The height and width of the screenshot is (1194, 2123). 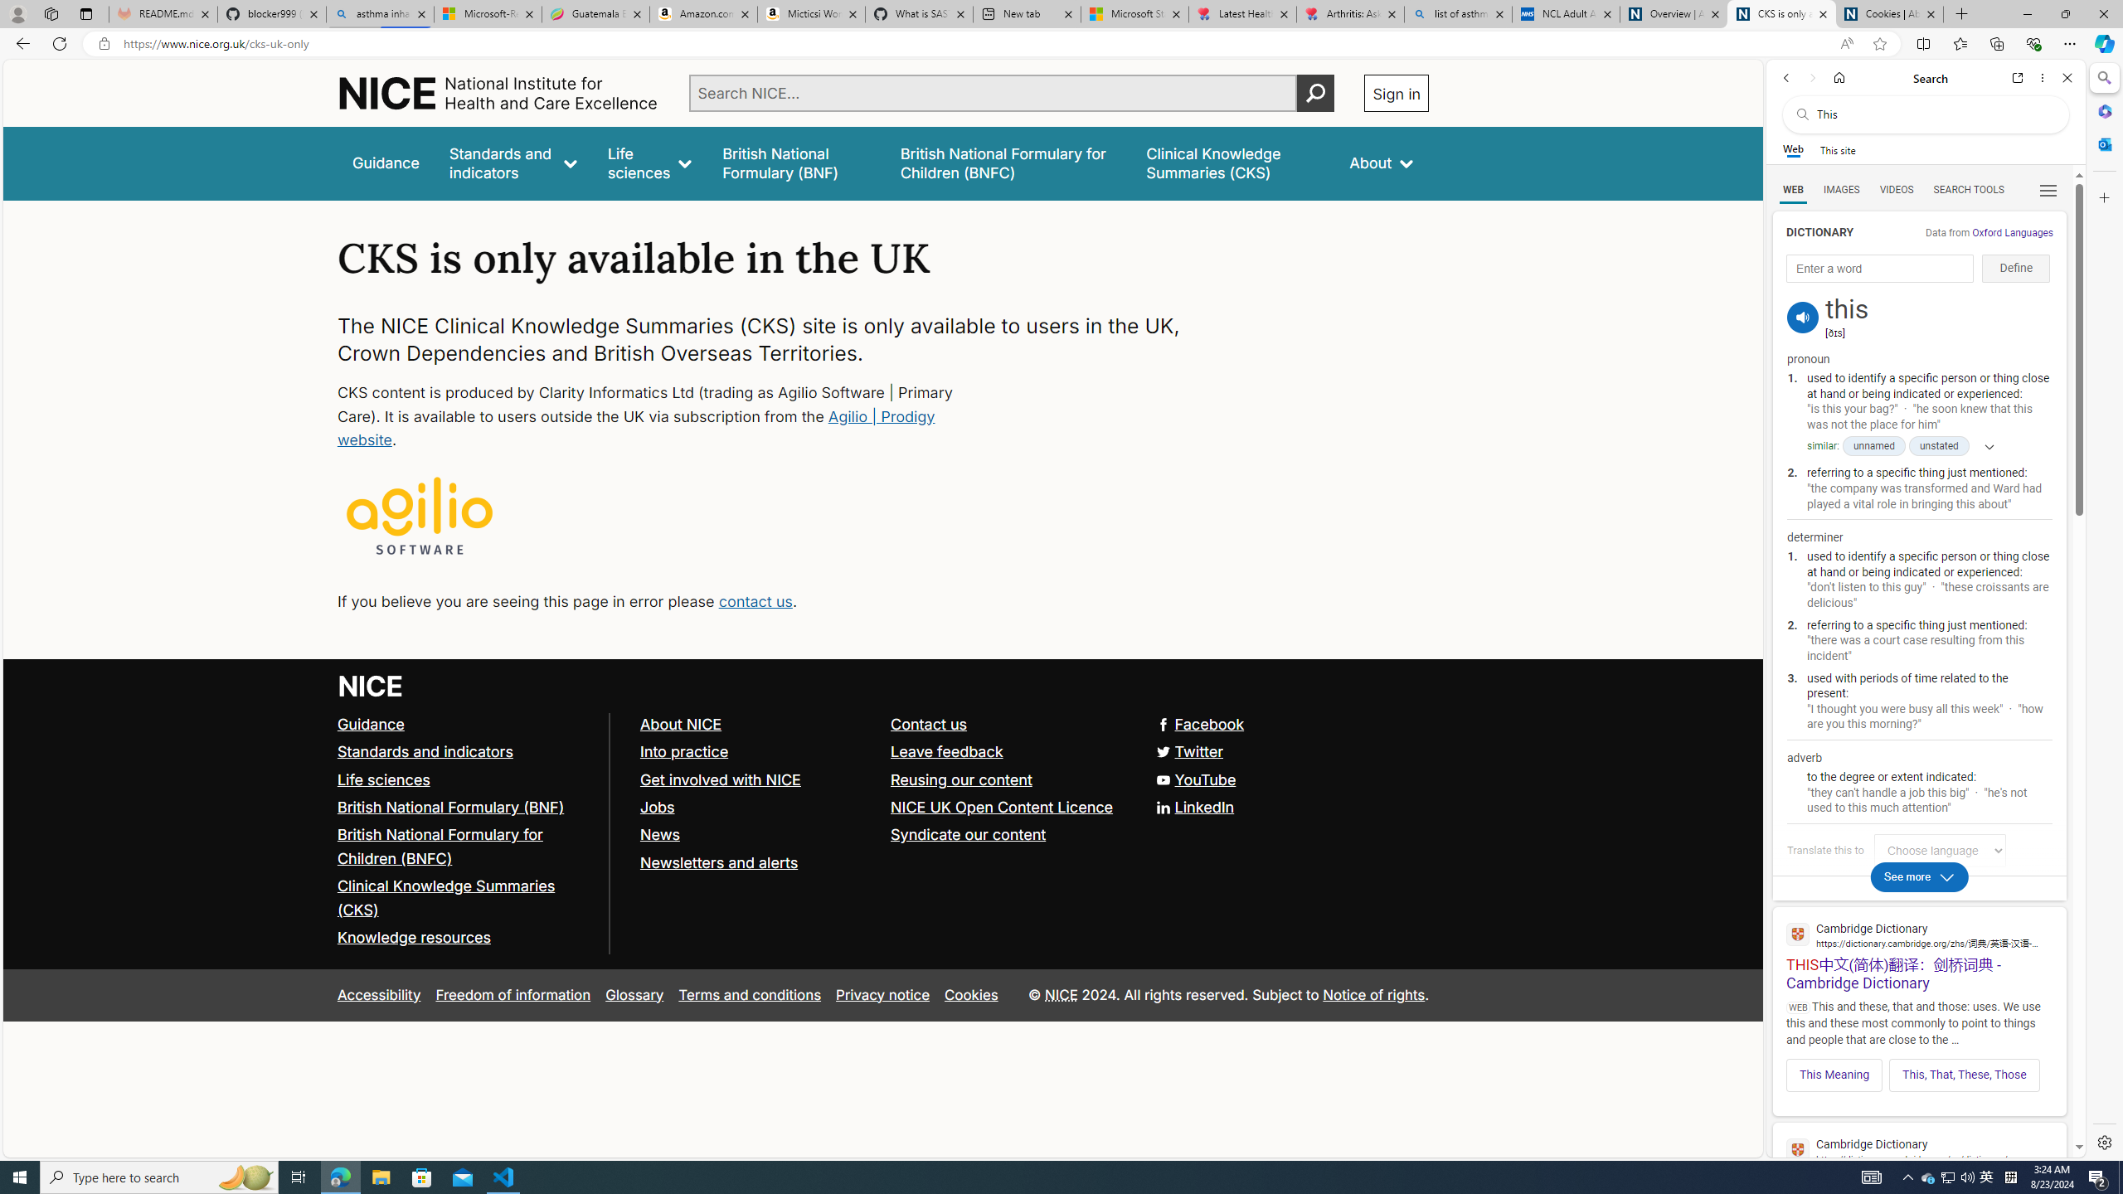 What do you see at coordinates (882, 779) in the screenshot?
I see `YouTube` at bounding box center [882, 779].